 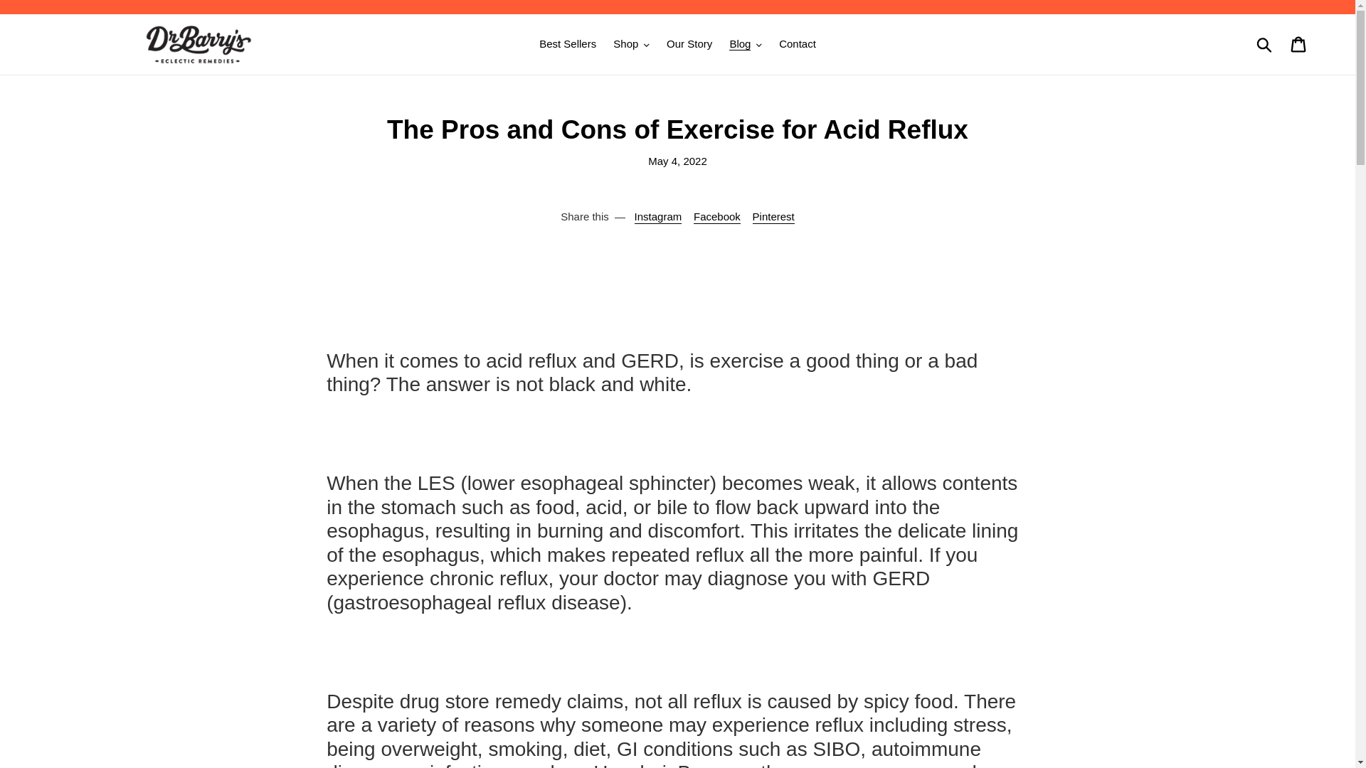 I want to click on Pinterest, so click(x=773, y=217).